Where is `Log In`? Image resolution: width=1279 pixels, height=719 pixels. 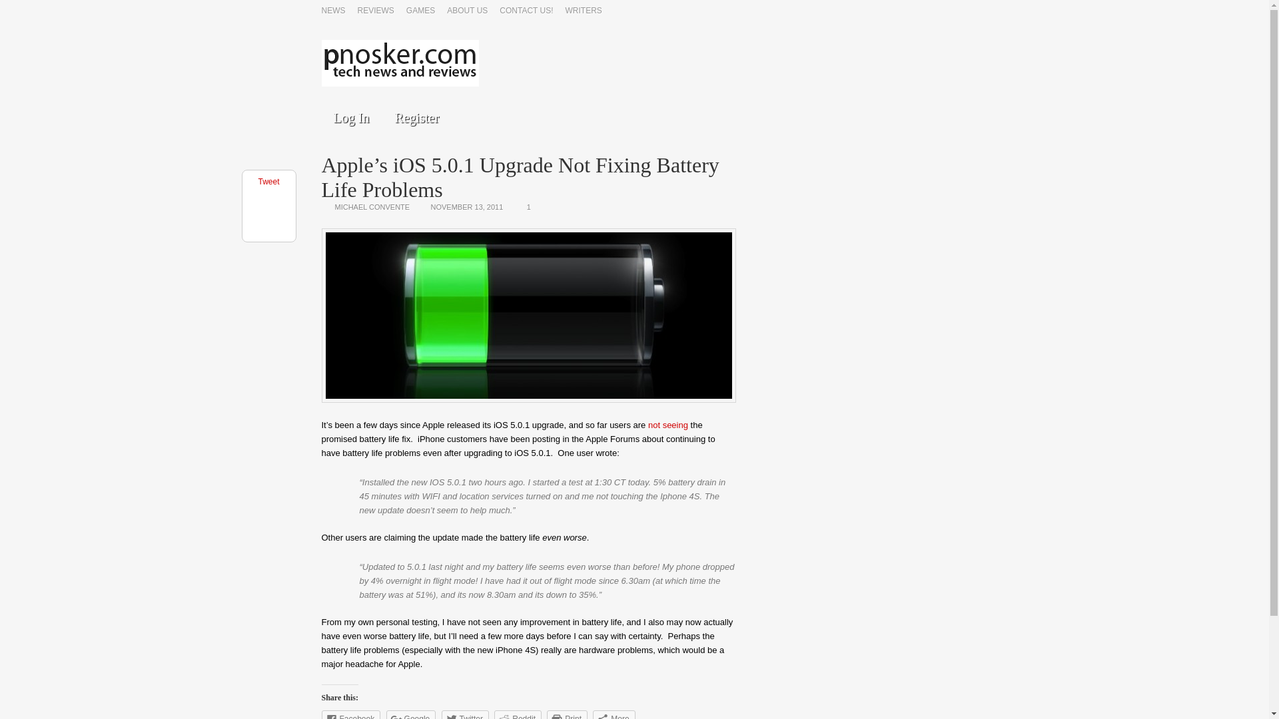 Log In is located at coordinates (350, 117).